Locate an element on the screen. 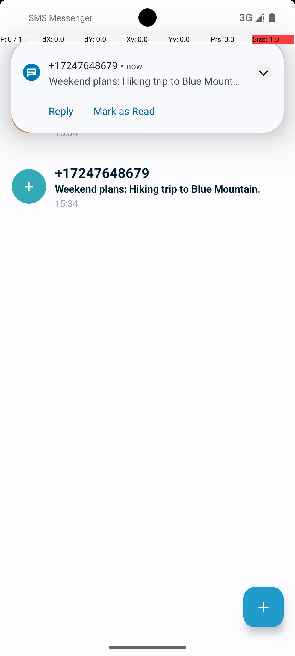  Mark as Read is located at coordinates (124, 111).